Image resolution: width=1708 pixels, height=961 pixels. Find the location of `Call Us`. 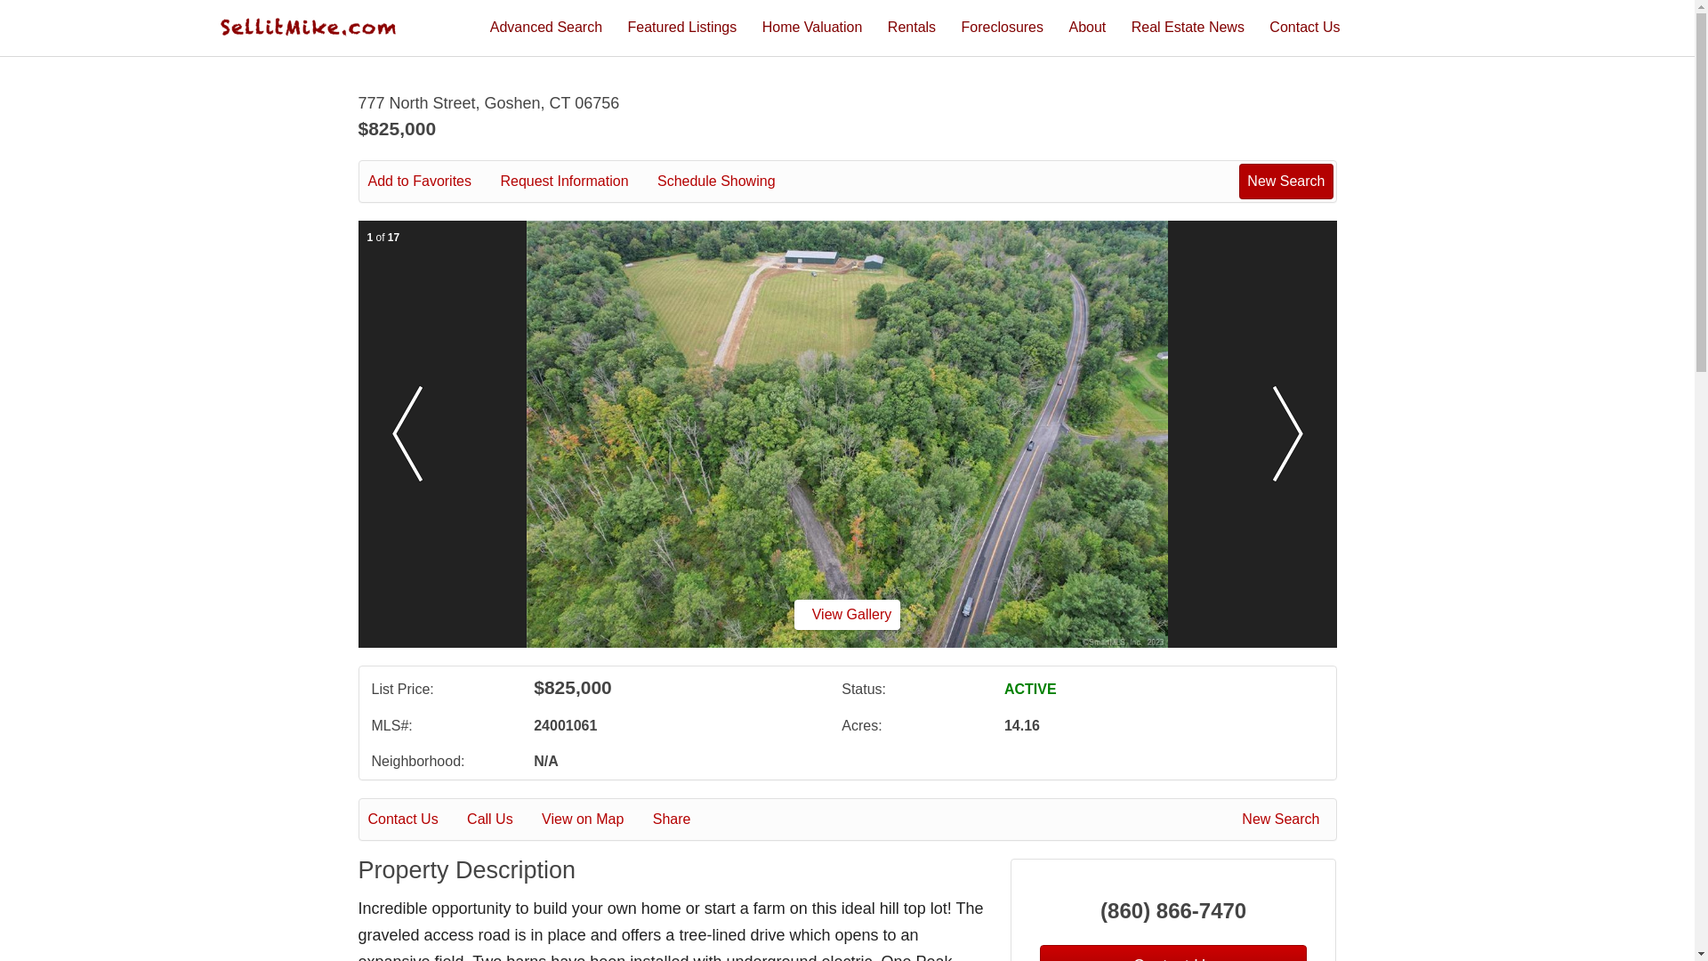

Call Us is located at coordinates (502, 820).